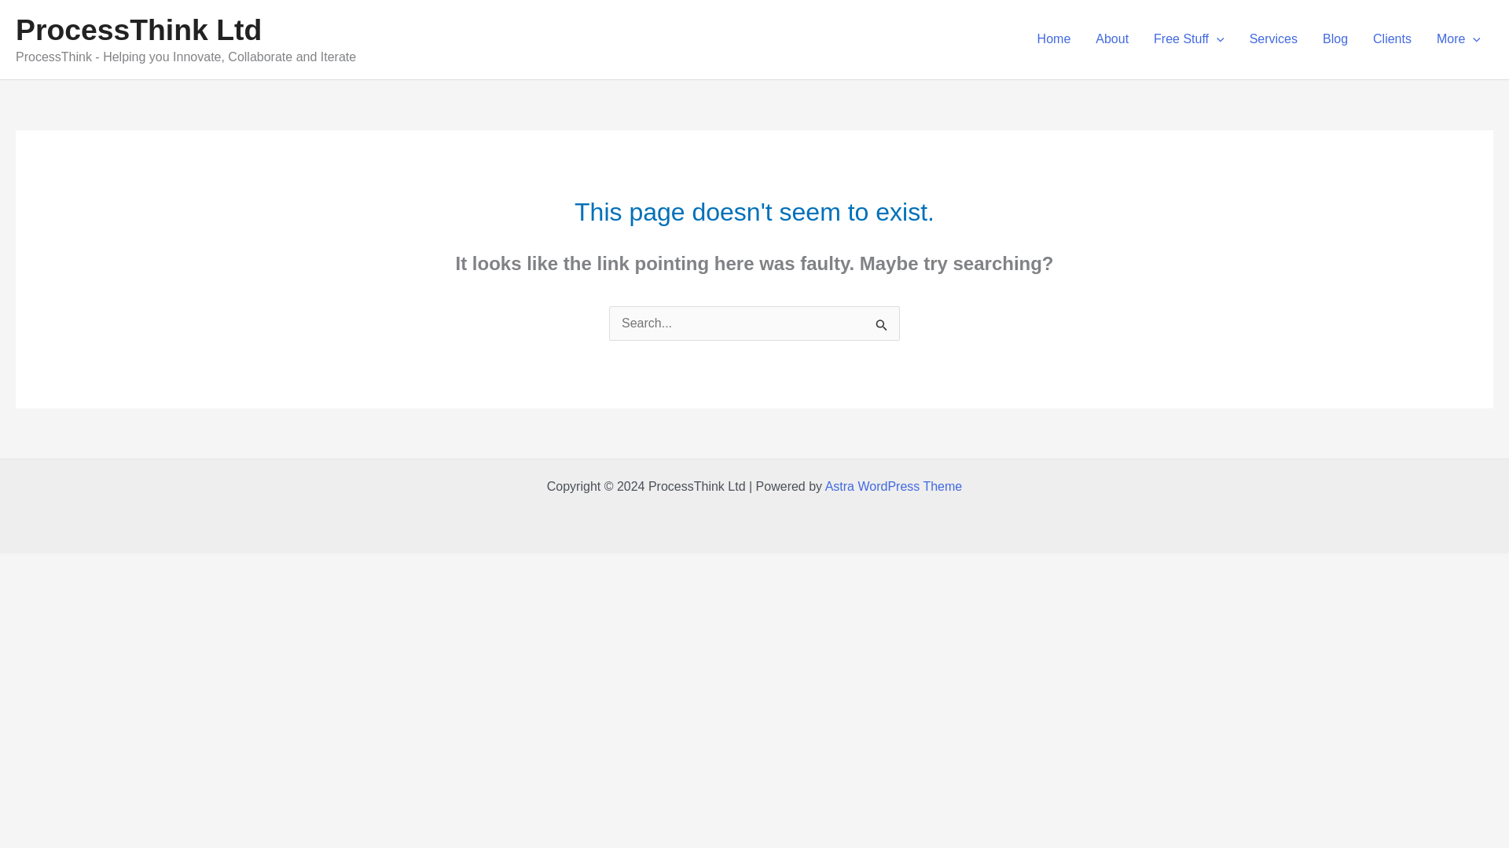  What do you see at coordinates (1273, 39) in the screenshot?
I see `Services` at bounding box center [1273, 39].